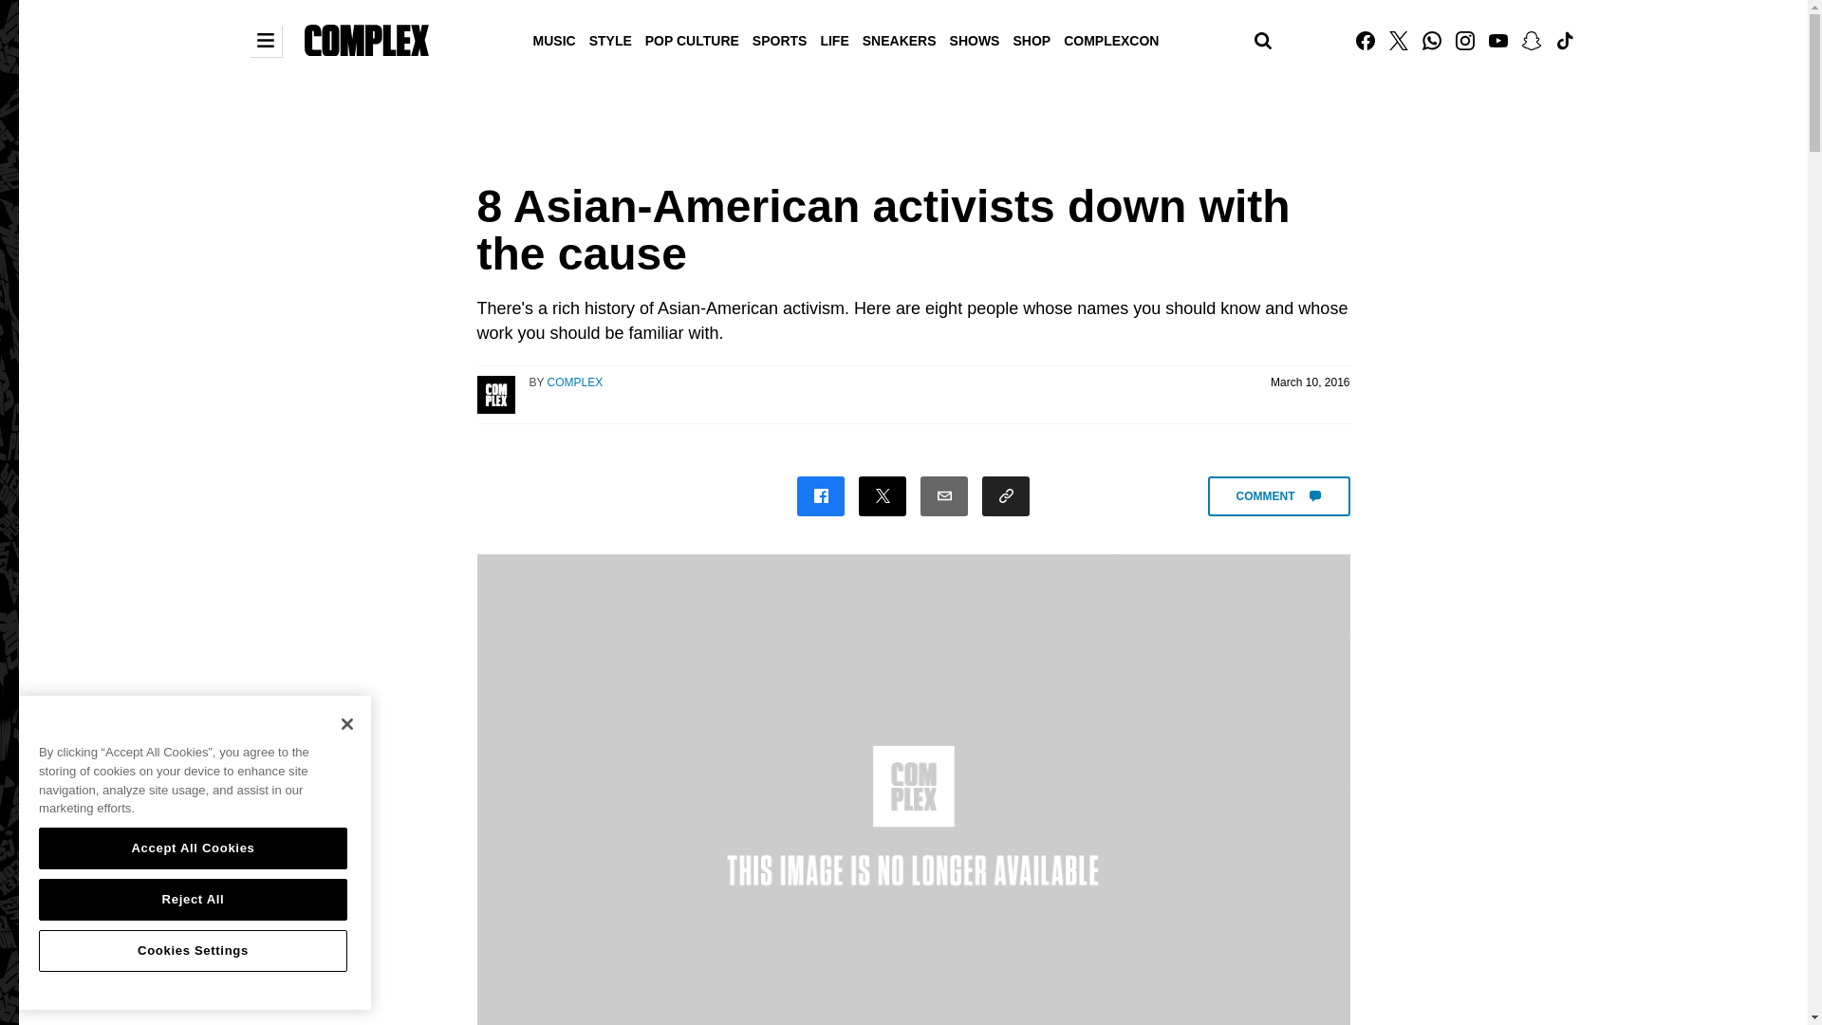 This screenshot has height=1025, width=1822. What do you see at coordinates (900, 39) in the screenshot?
I see `SNEAKERS` at bounding box center [900, 39].